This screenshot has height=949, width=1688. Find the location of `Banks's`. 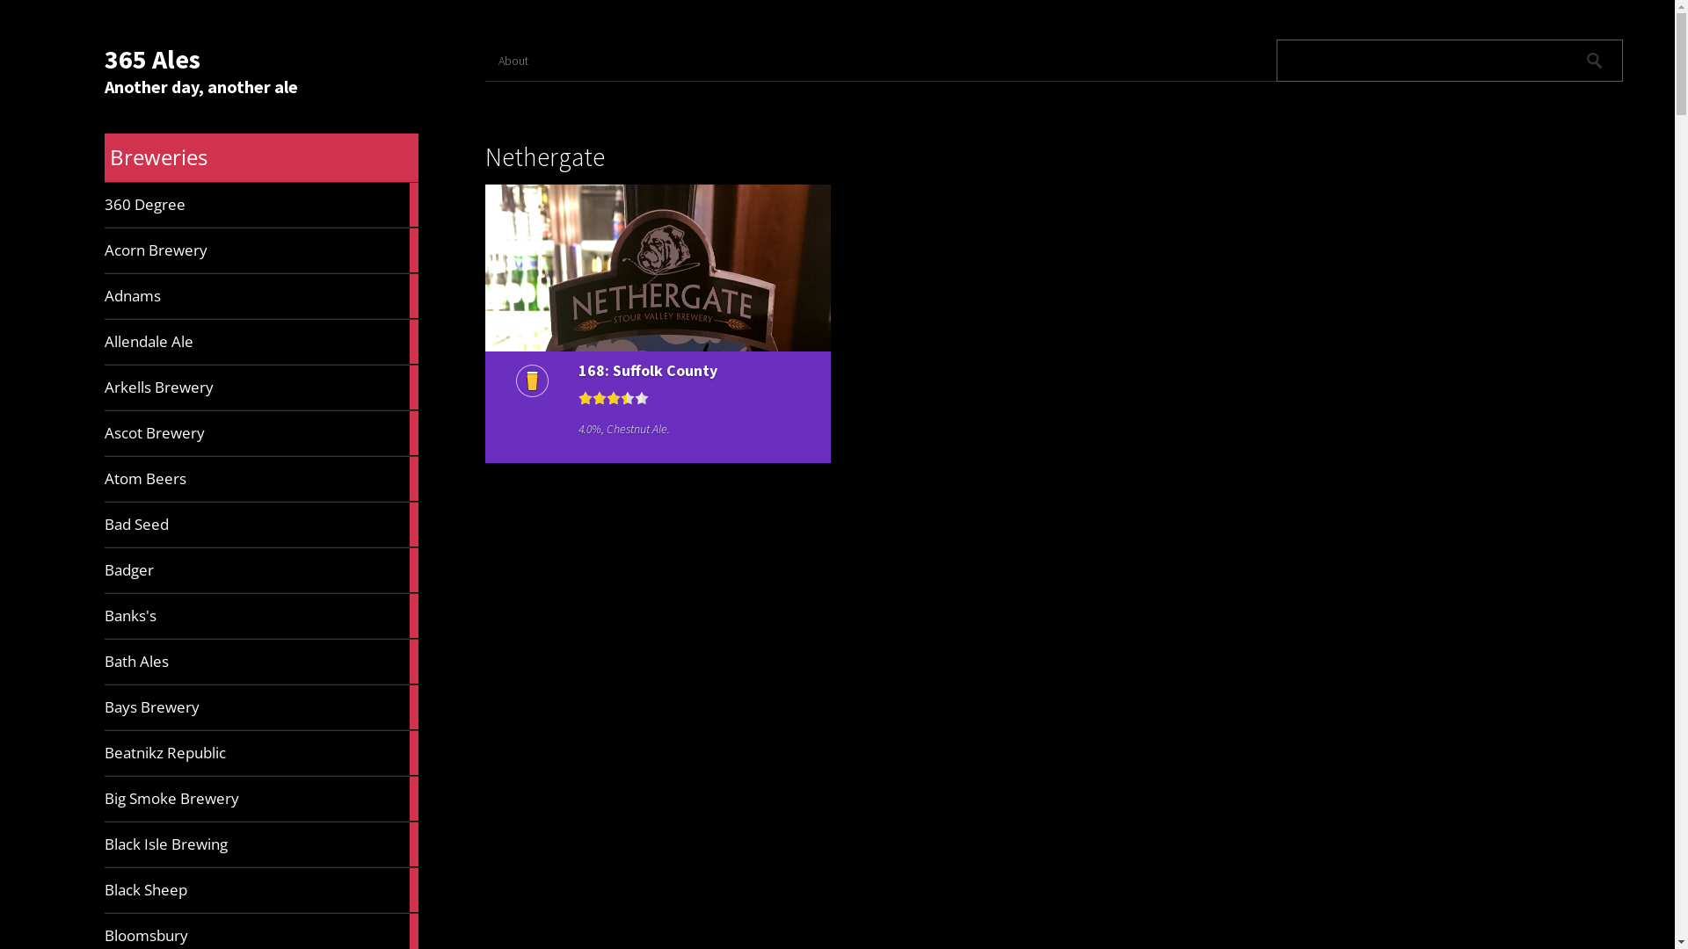

Banks's is located at coordinates (262, 616).